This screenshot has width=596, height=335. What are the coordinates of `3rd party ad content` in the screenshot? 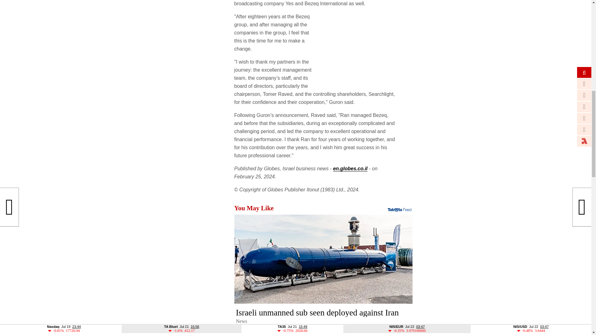 It's located at (366, 51).